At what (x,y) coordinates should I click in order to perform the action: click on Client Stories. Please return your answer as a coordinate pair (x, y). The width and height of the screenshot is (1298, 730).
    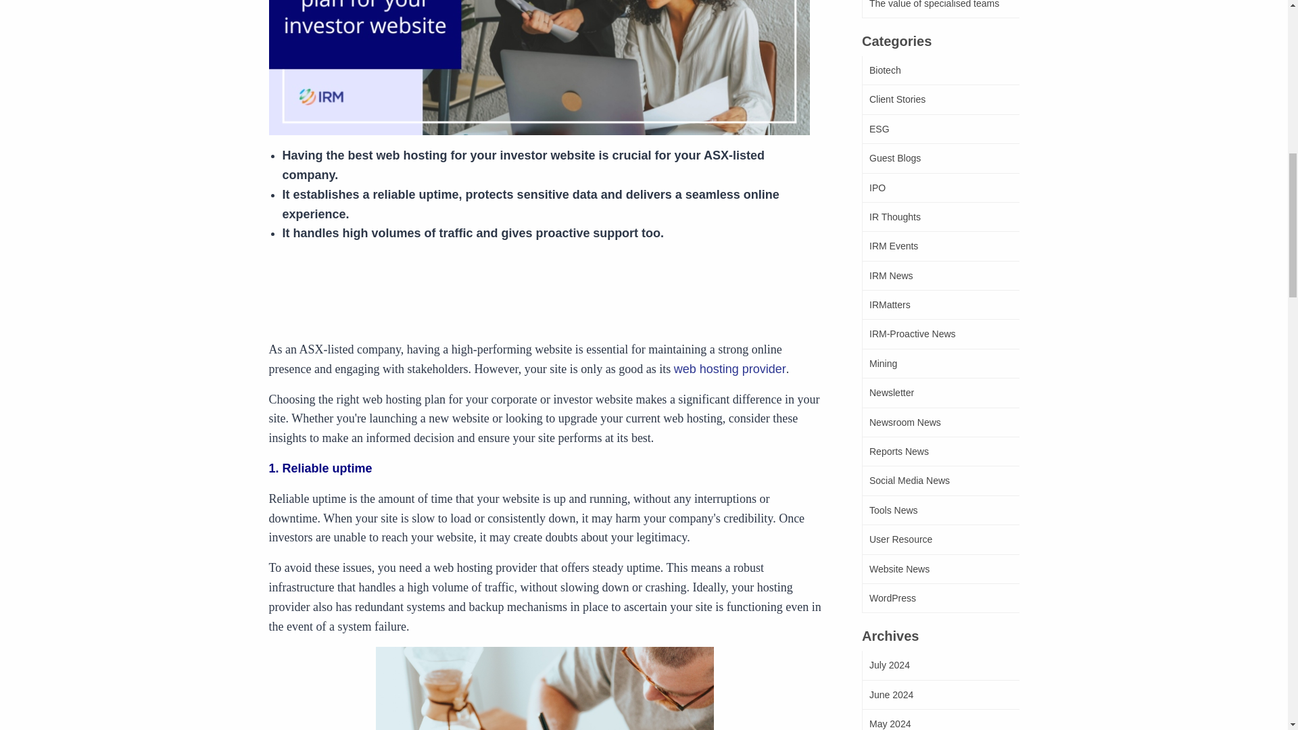
    Looking at the image, I should click on (940, 99).